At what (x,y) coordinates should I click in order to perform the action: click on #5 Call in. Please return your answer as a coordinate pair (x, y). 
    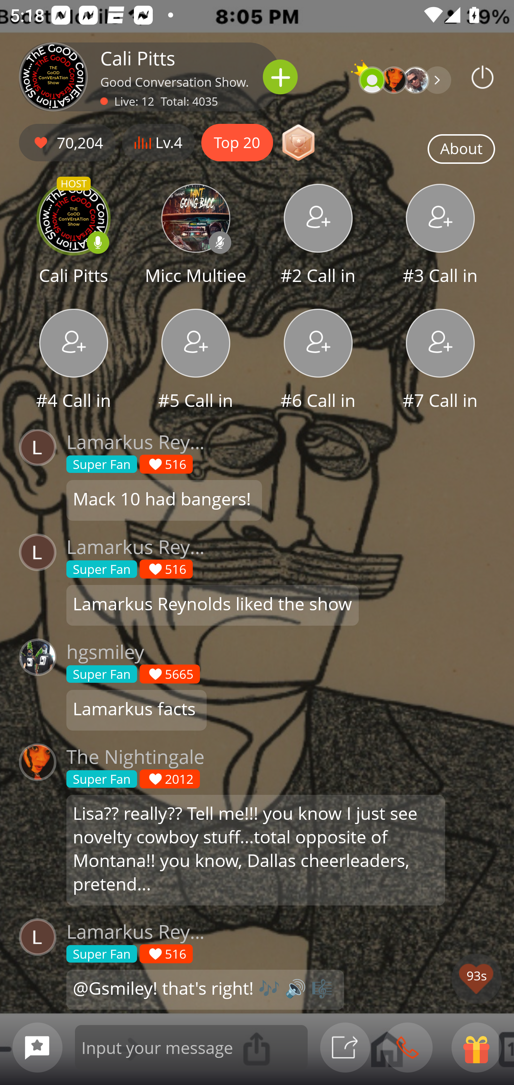
    Looking at the image, I should click on (196, 360).